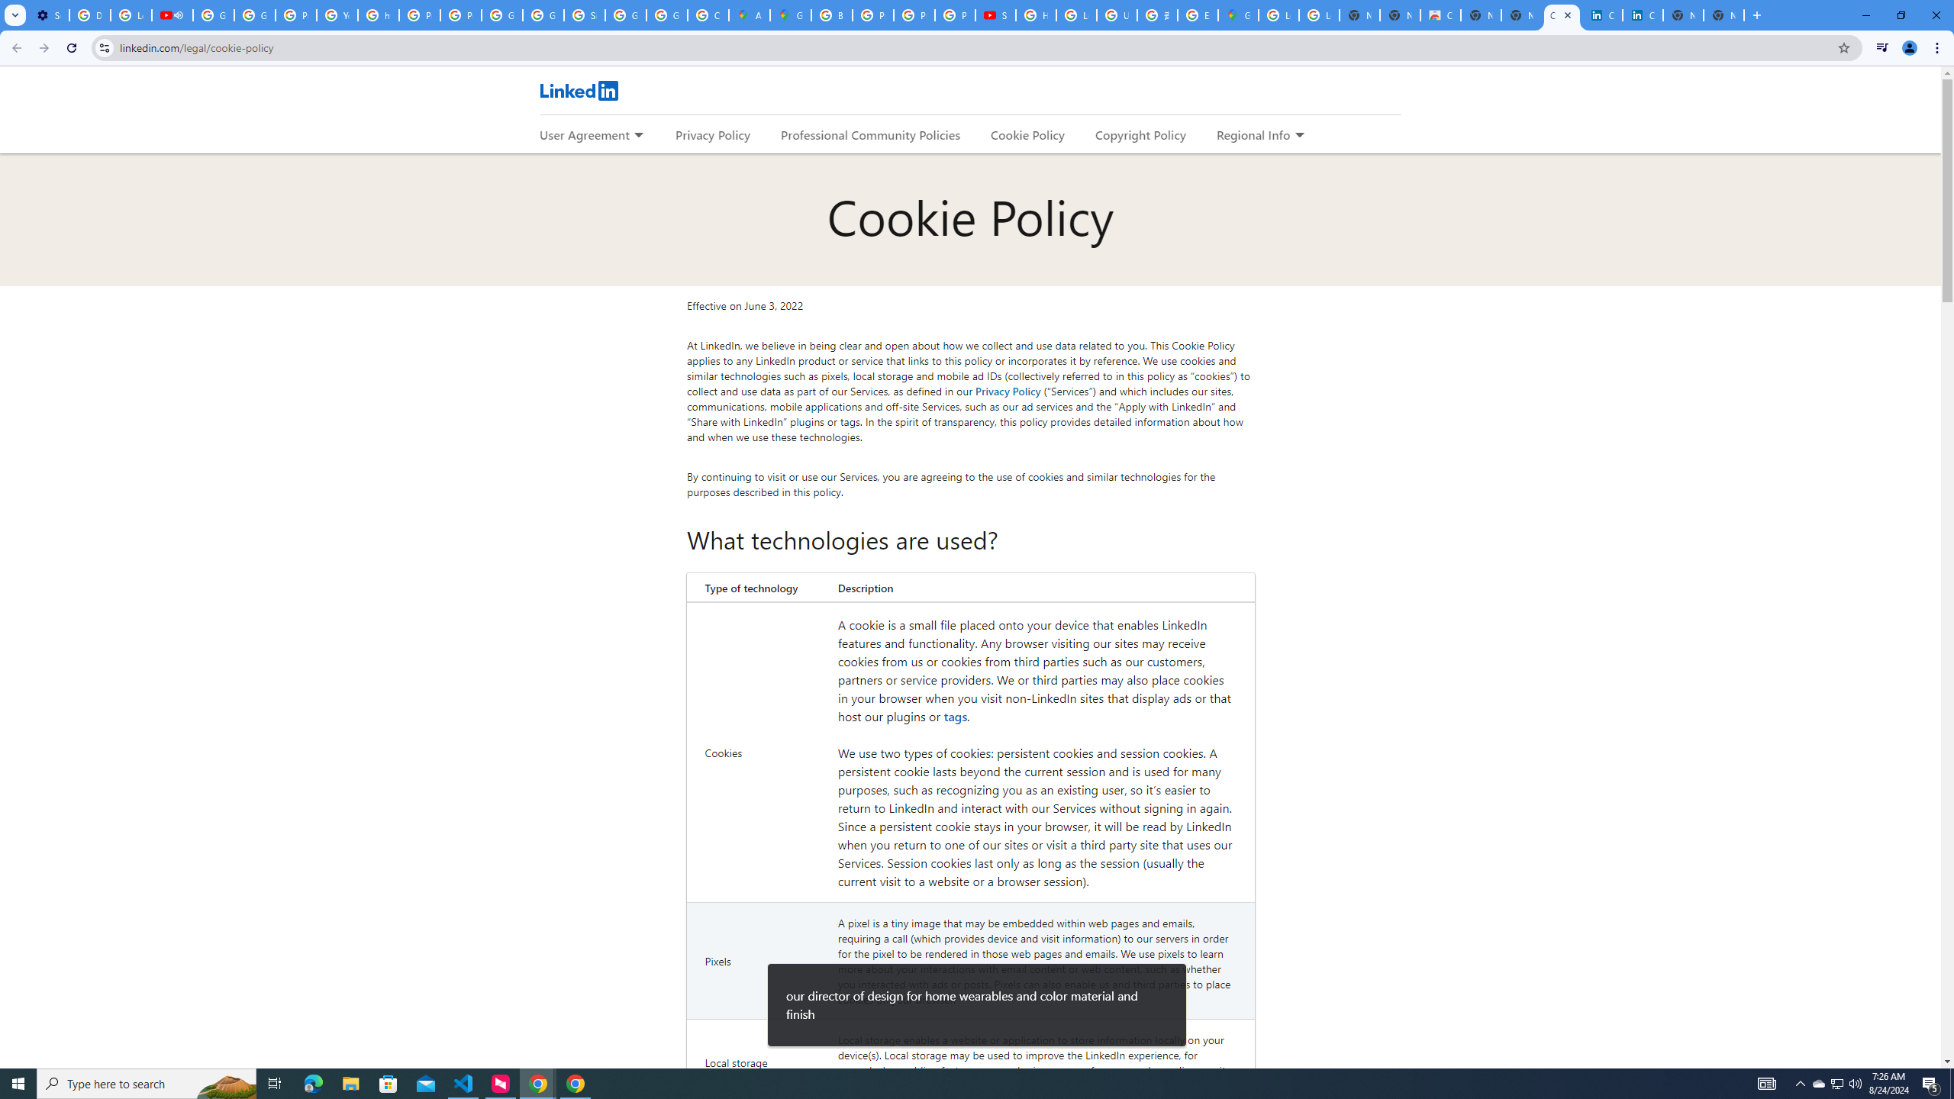  Describe the element at coordinates (1440, 15) in the screenshot. I see `Chrome Web Store` at that location.